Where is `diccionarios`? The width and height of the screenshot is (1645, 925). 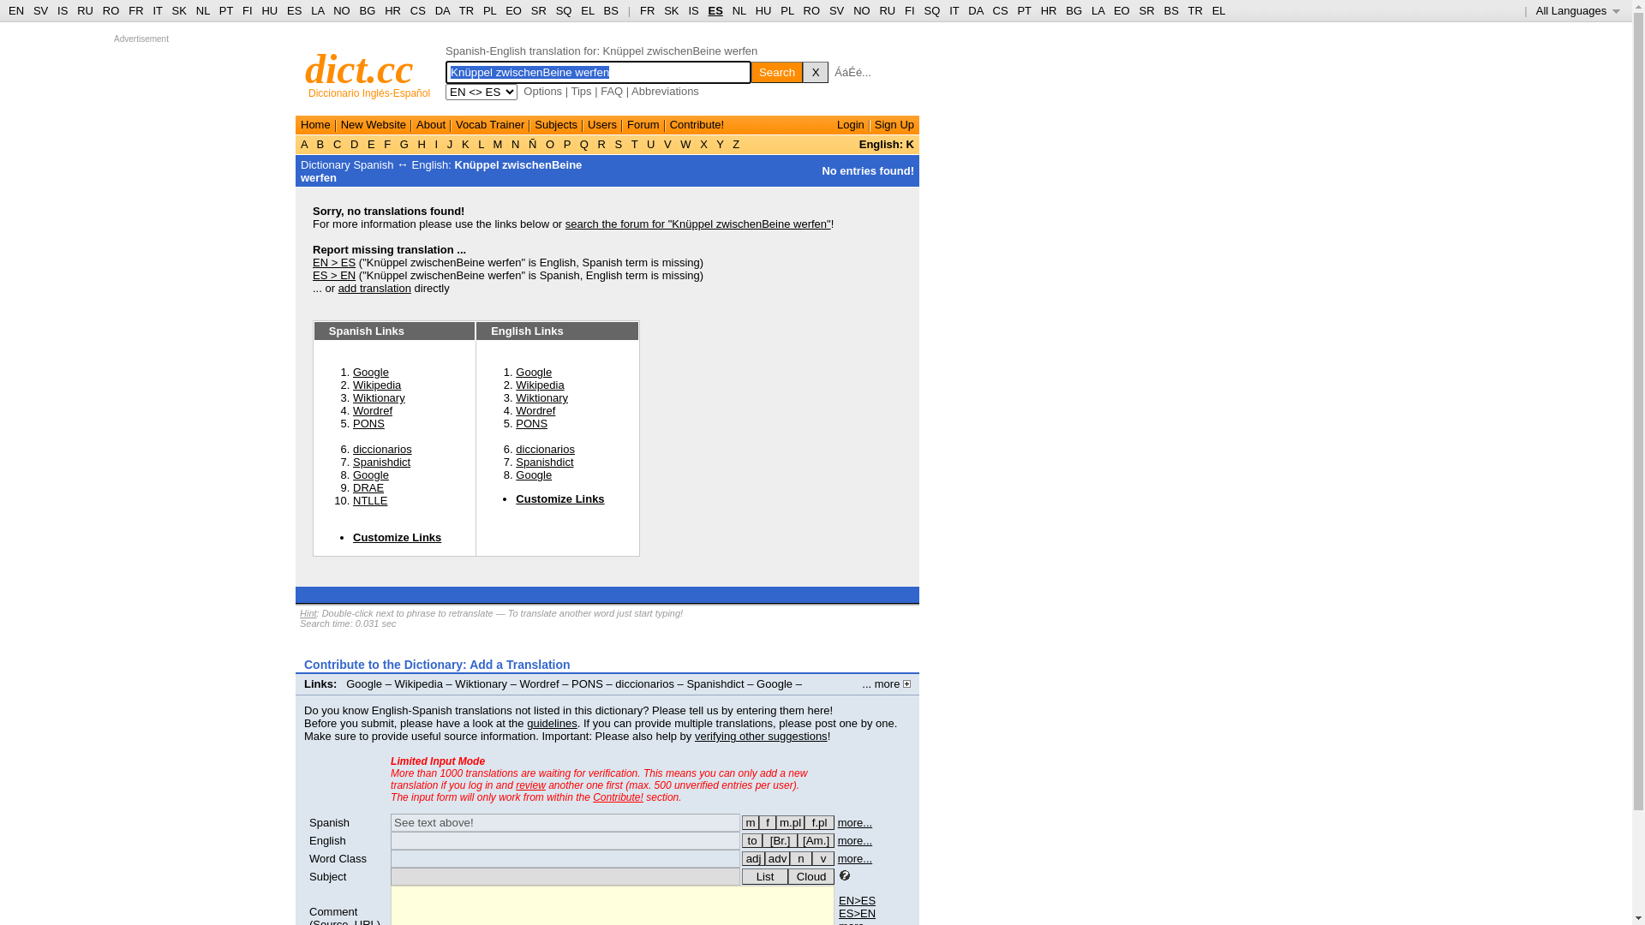 diccionarios is located at coordinates (382, 449).